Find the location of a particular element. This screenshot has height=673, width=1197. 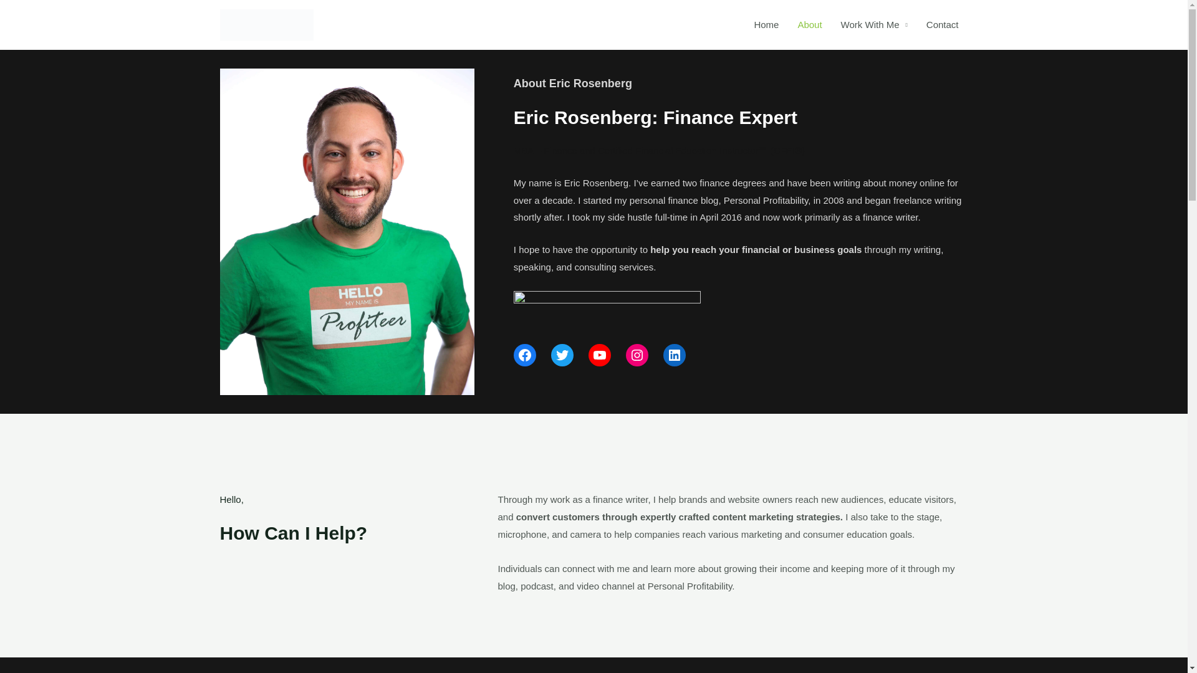

LinkedIn is located at coordinates (675, 355).